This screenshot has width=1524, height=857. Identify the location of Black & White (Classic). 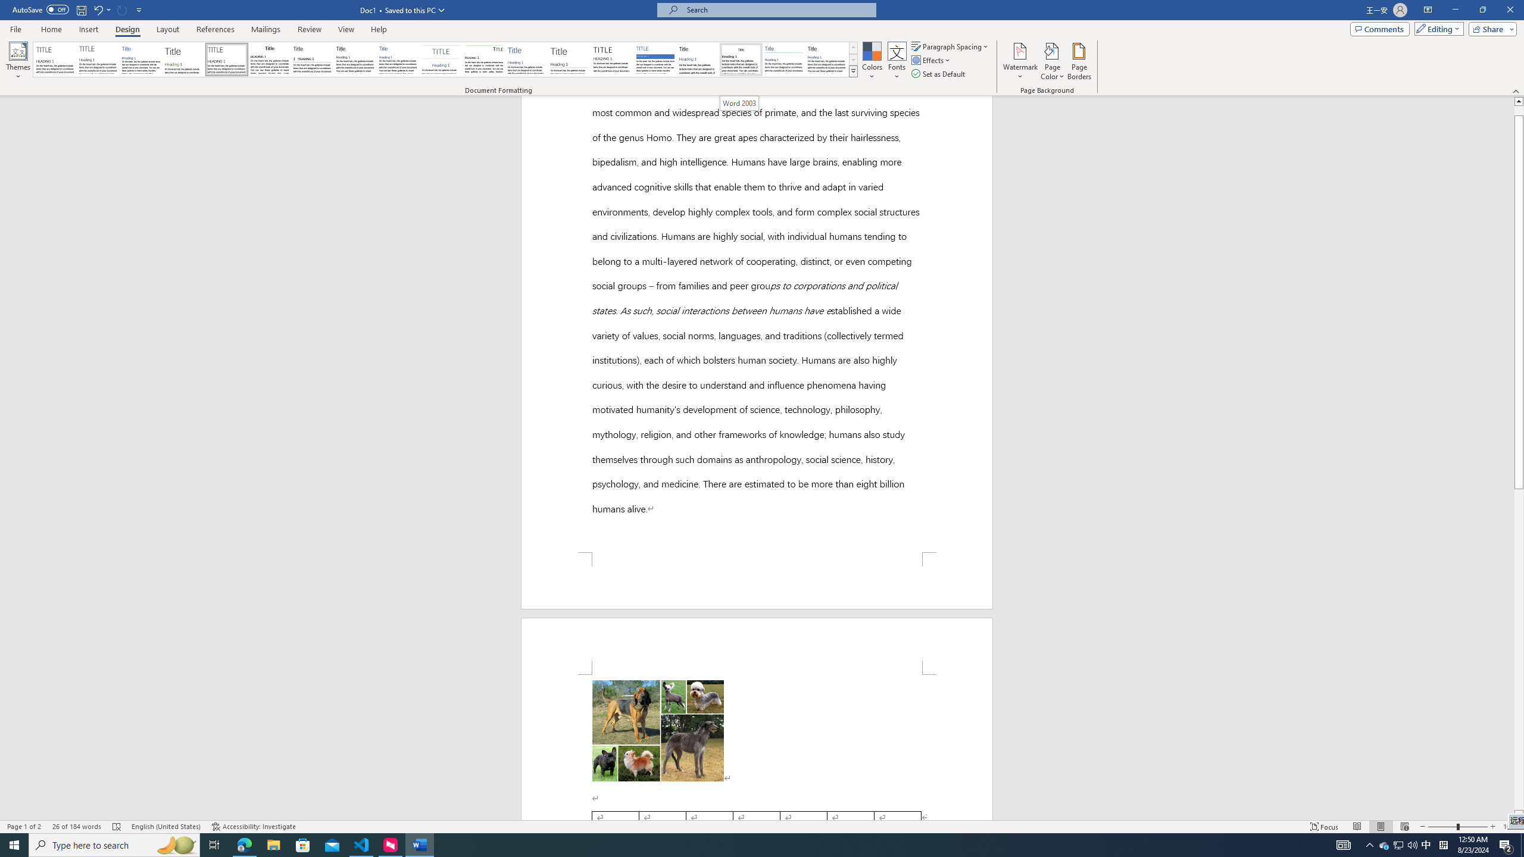
(269, 60).